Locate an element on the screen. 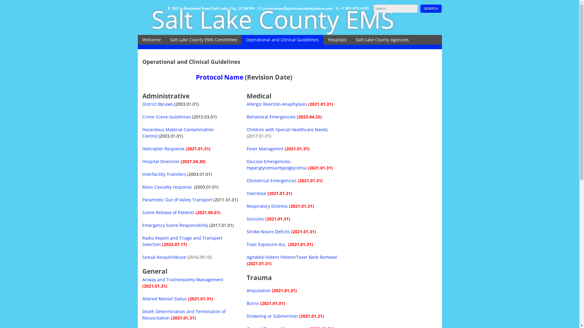  Airway and Tracheostomy Management is located at coordinates (183, 279).